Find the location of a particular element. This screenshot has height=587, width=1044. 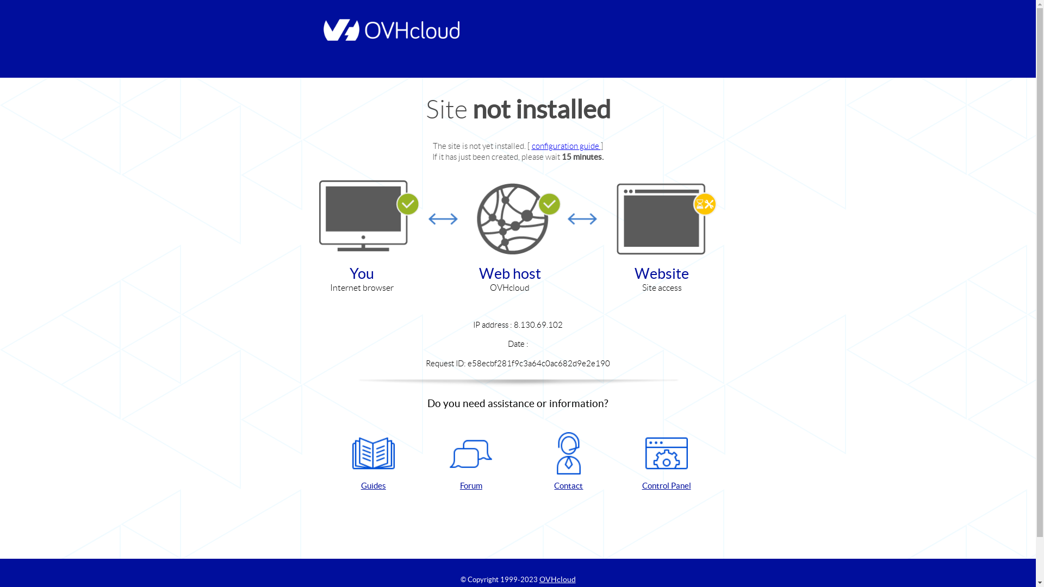

Forum is located at coordinates (471, 462).